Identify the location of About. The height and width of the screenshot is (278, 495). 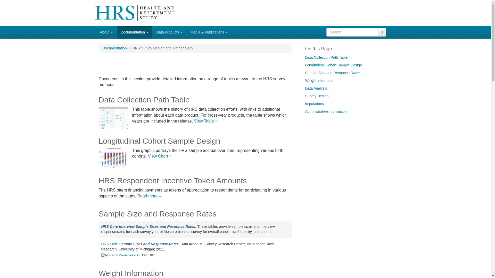
(106, 32).